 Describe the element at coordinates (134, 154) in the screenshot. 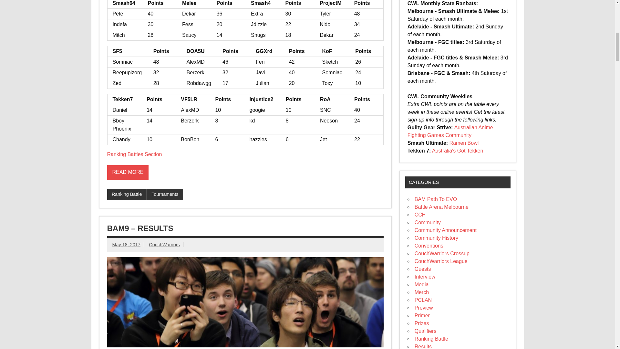

I see `Ranking Battles Section` at that location.